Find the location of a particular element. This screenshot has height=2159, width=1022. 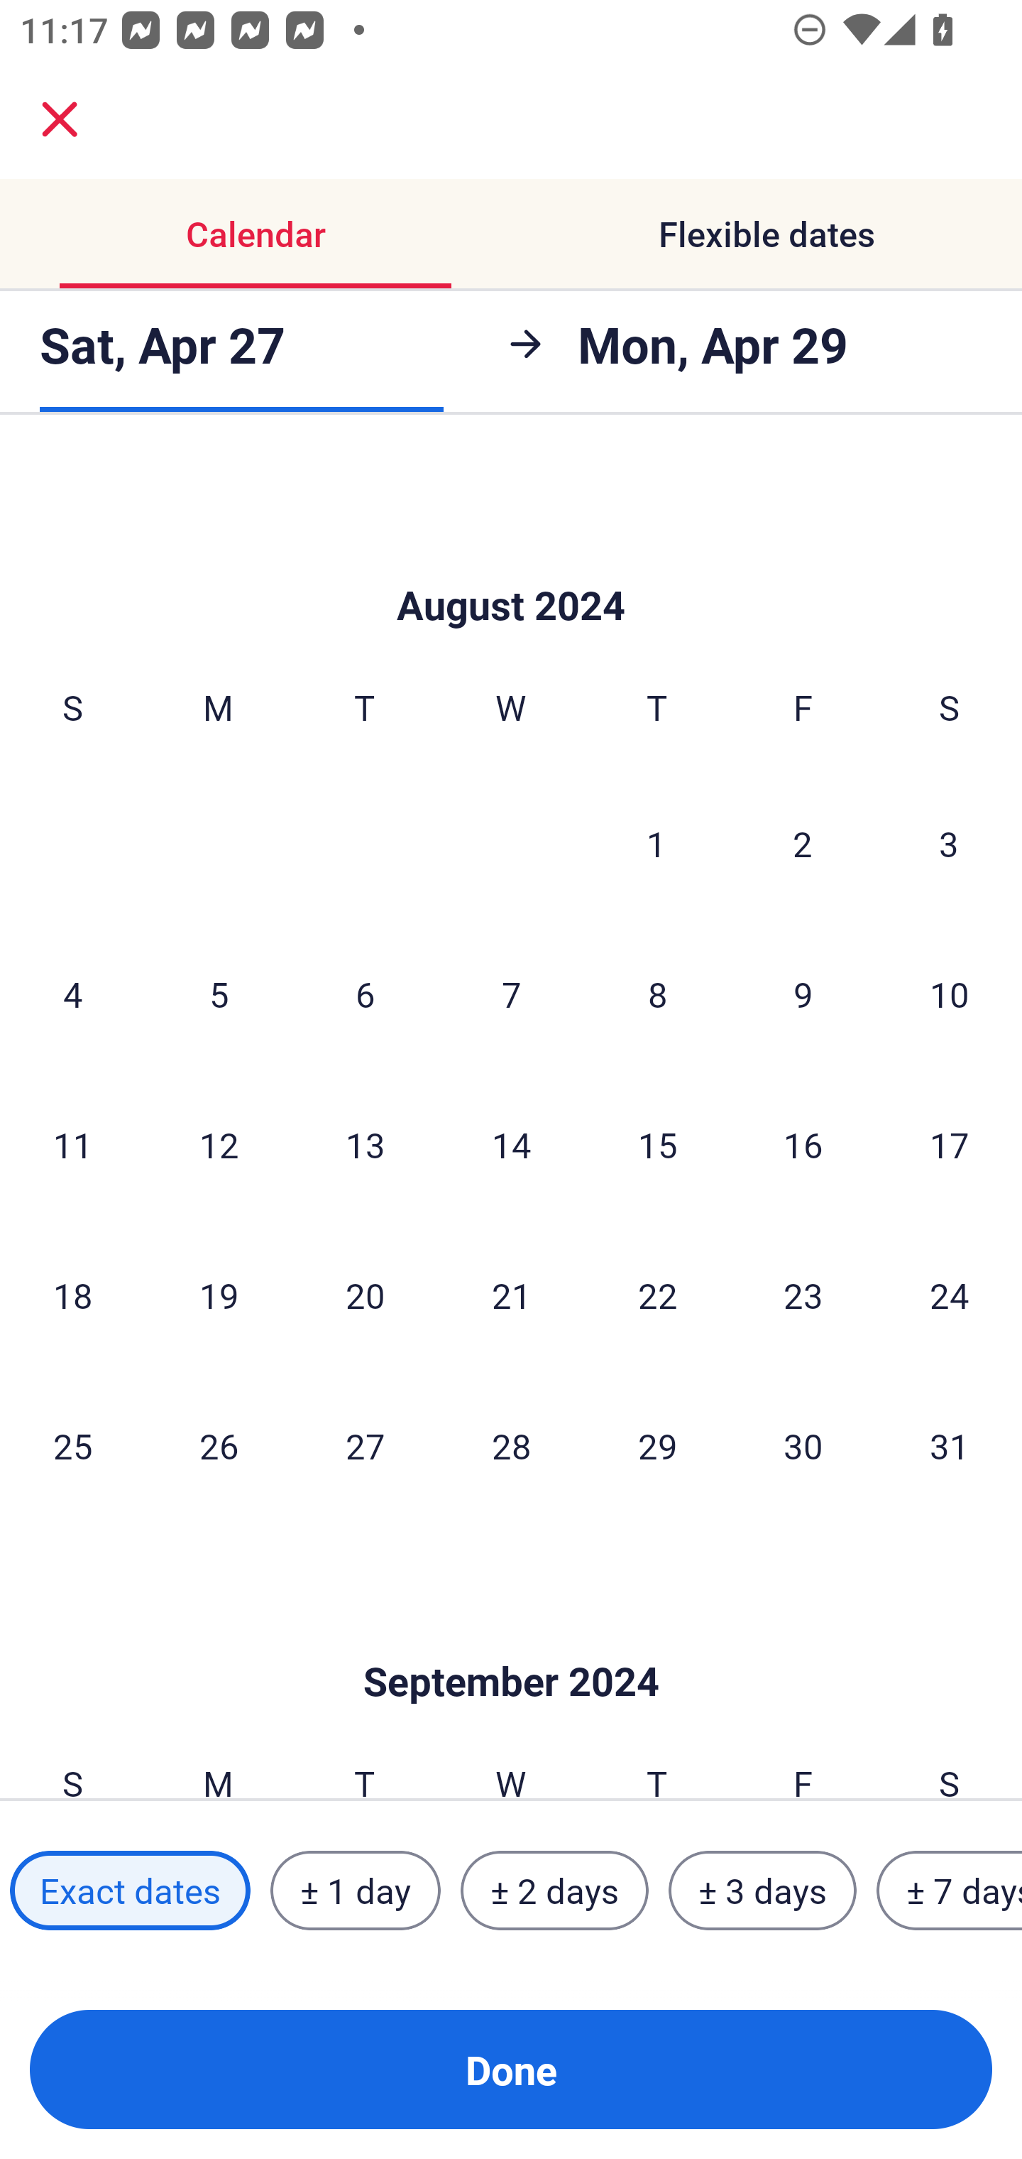

close. is located at coordinates (60, 119).